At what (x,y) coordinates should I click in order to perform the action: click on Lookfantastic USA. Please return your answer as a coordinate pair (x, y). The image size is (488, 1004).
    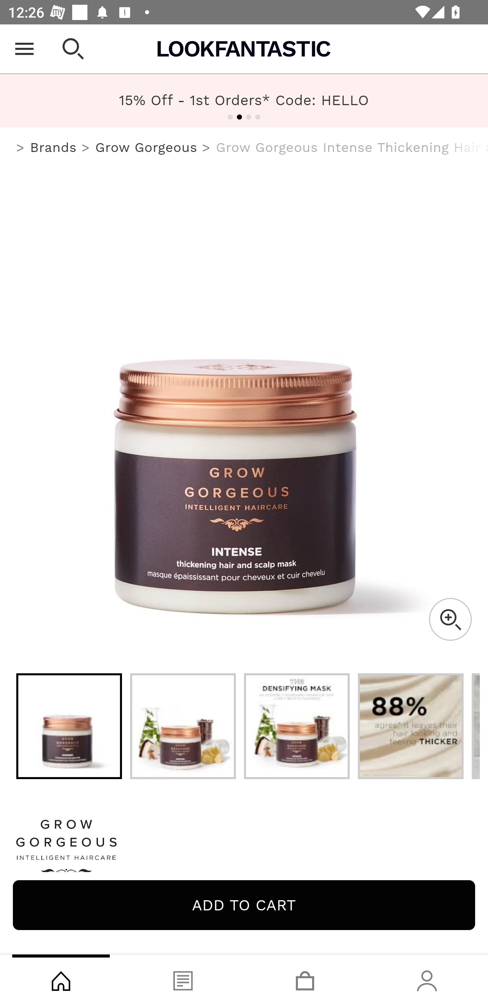
    Looking at the image, I should click on (244, 49).